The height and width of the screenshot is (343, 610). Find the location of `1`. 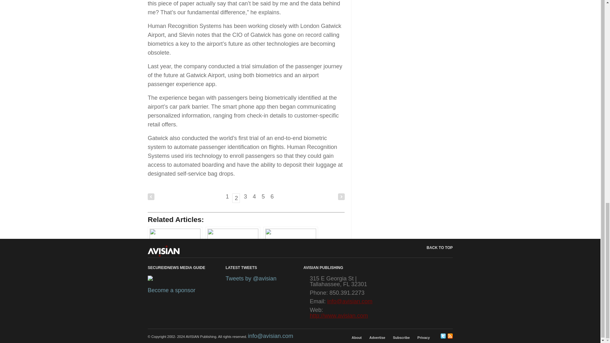

1 is located at coordinates (227, 197).